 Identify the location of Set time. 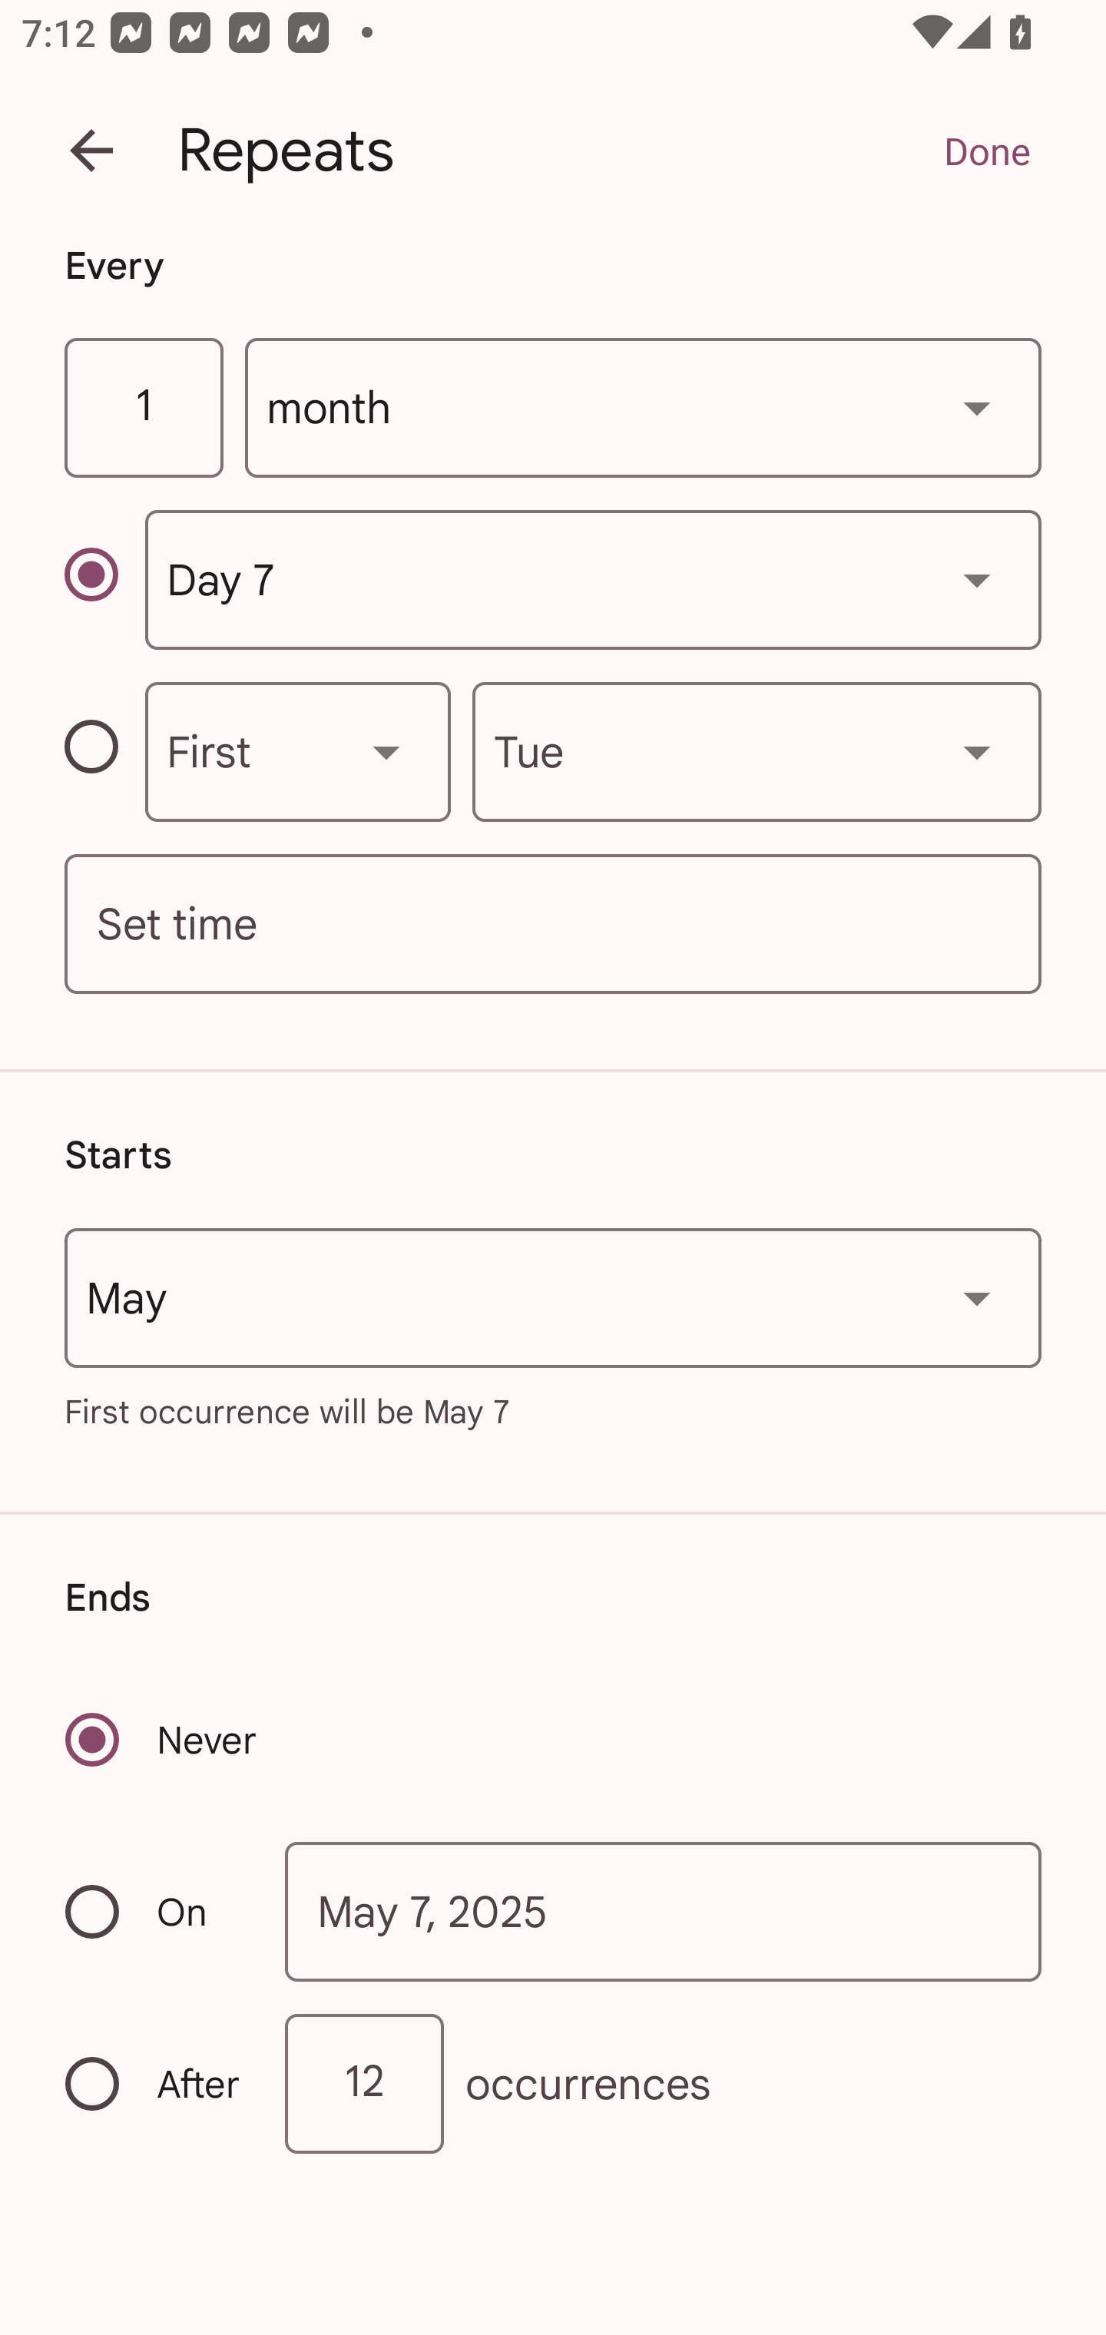
(553, 925).